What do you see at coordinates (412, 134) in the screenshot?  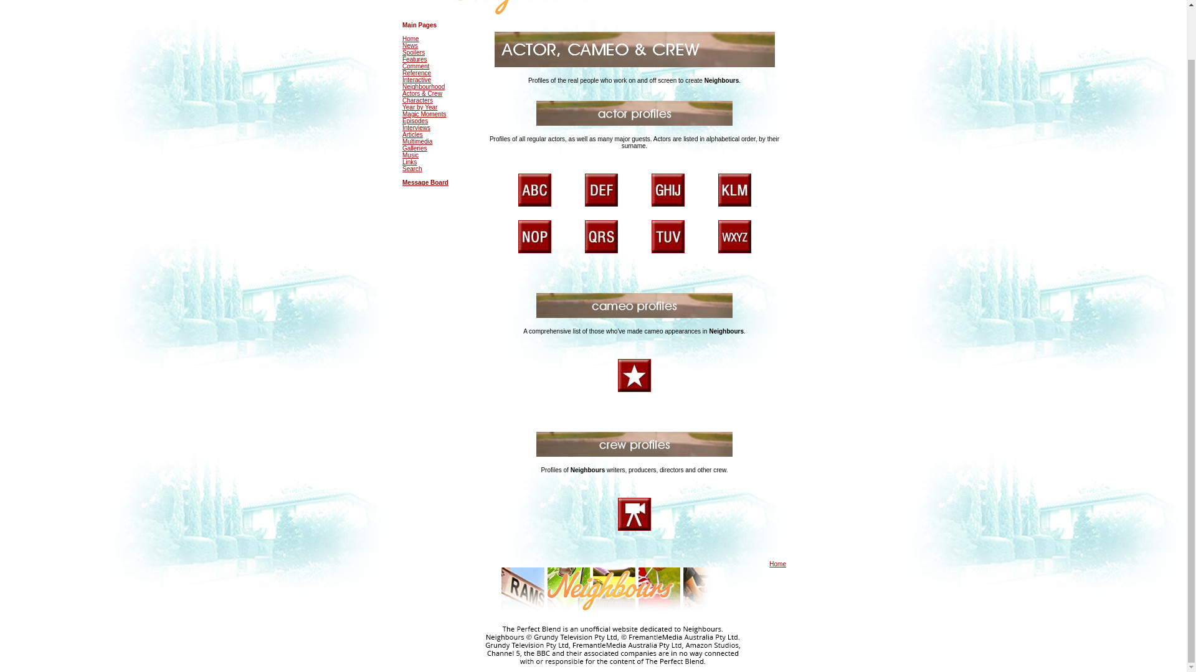 I see `Articles` at bounding box center [412, 134].